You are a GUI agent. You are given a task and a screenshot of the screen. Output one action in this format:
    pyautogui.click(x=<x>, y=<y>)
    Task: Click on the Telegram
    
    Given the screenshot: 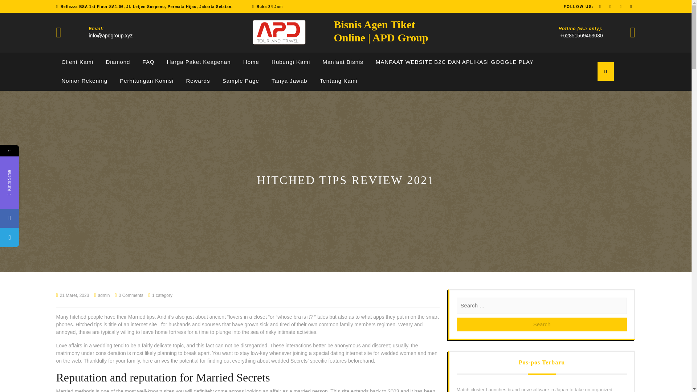 What is the action you would take?
    pyautogui.click(x=9, y=237)
    